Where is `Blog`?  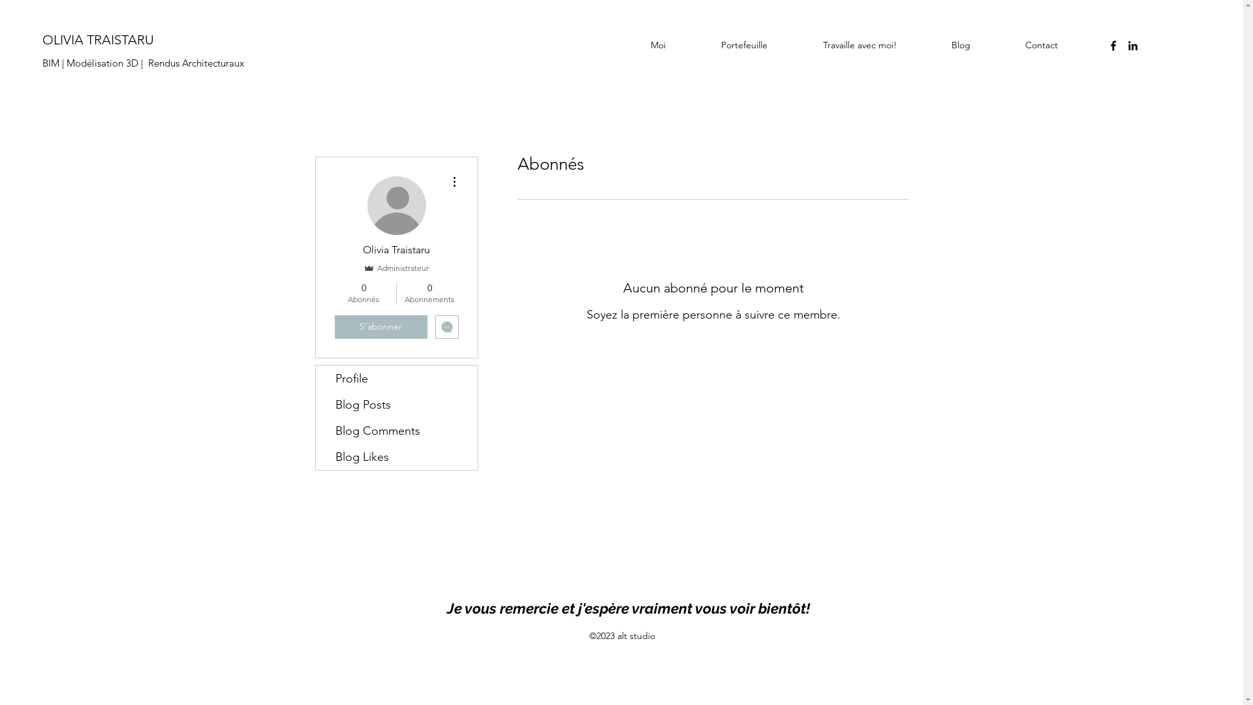
Blog is located at coordinates (982, 45).